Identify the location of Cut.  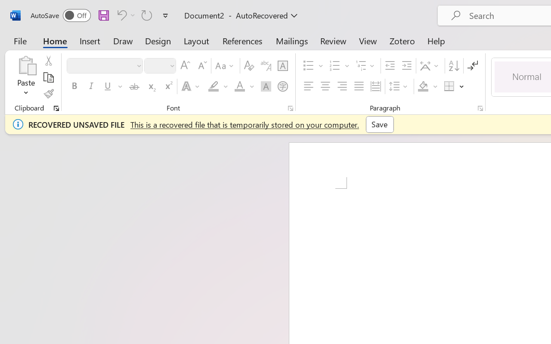
(48, 61).